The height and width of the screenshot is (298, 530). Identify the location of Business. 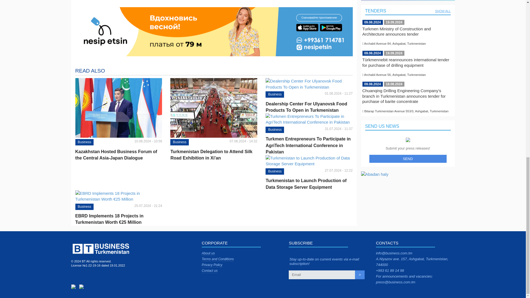
(275, 171).